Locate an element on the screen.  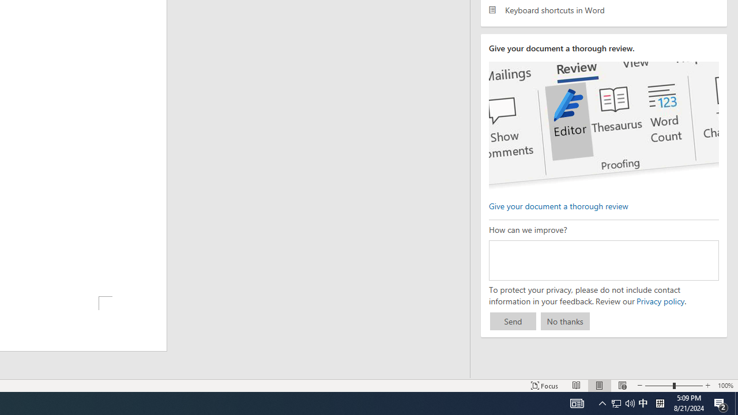
Focus  is located at coordinates (544, 385).